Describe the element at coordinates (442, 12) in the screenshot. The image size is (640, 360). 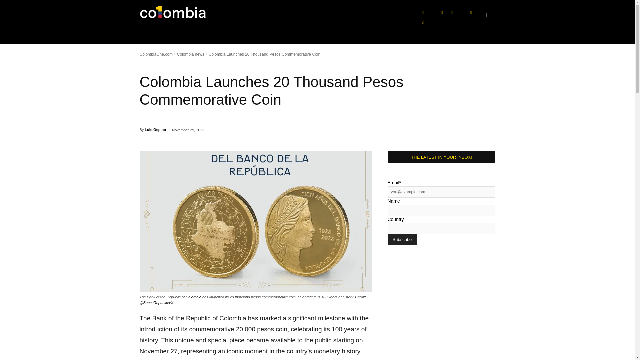
I see `Linkedin` at that location.